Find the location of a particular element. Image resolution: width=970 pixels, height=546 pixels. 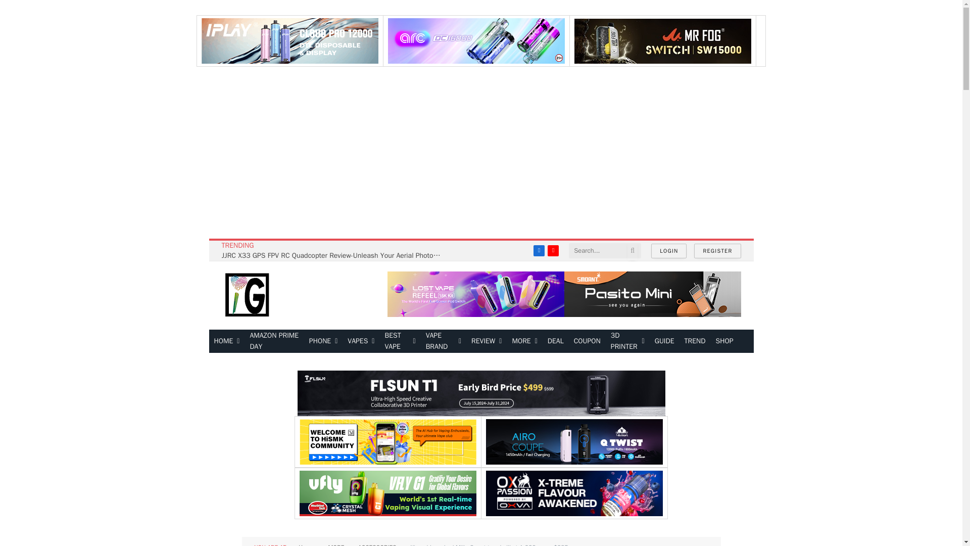

Facebook is located at coordinates (539, 250).